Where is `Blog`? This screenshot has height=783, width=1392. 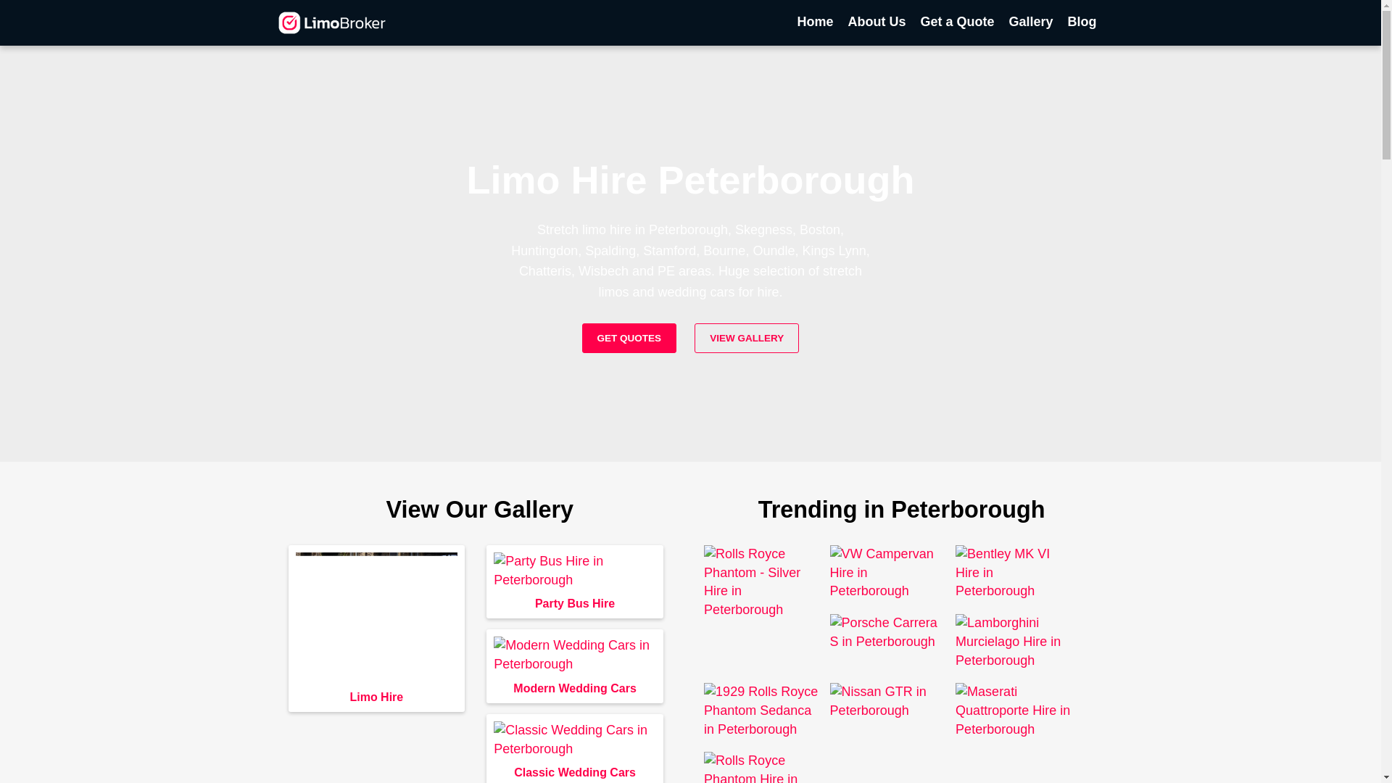 Blog is located at coordinates (1082, 22).